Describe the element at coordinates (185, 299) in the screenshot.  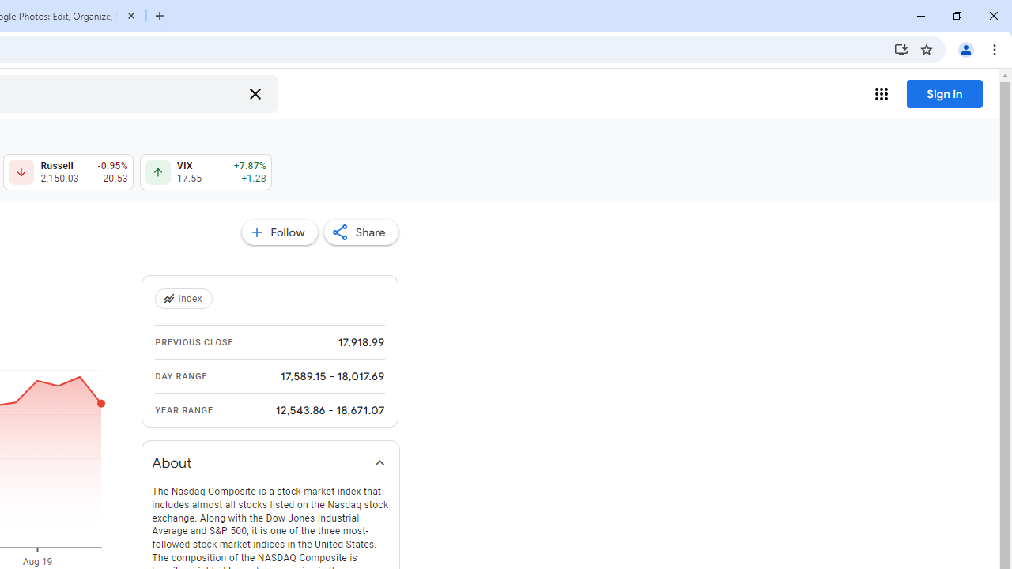
I see `Index` at that location.